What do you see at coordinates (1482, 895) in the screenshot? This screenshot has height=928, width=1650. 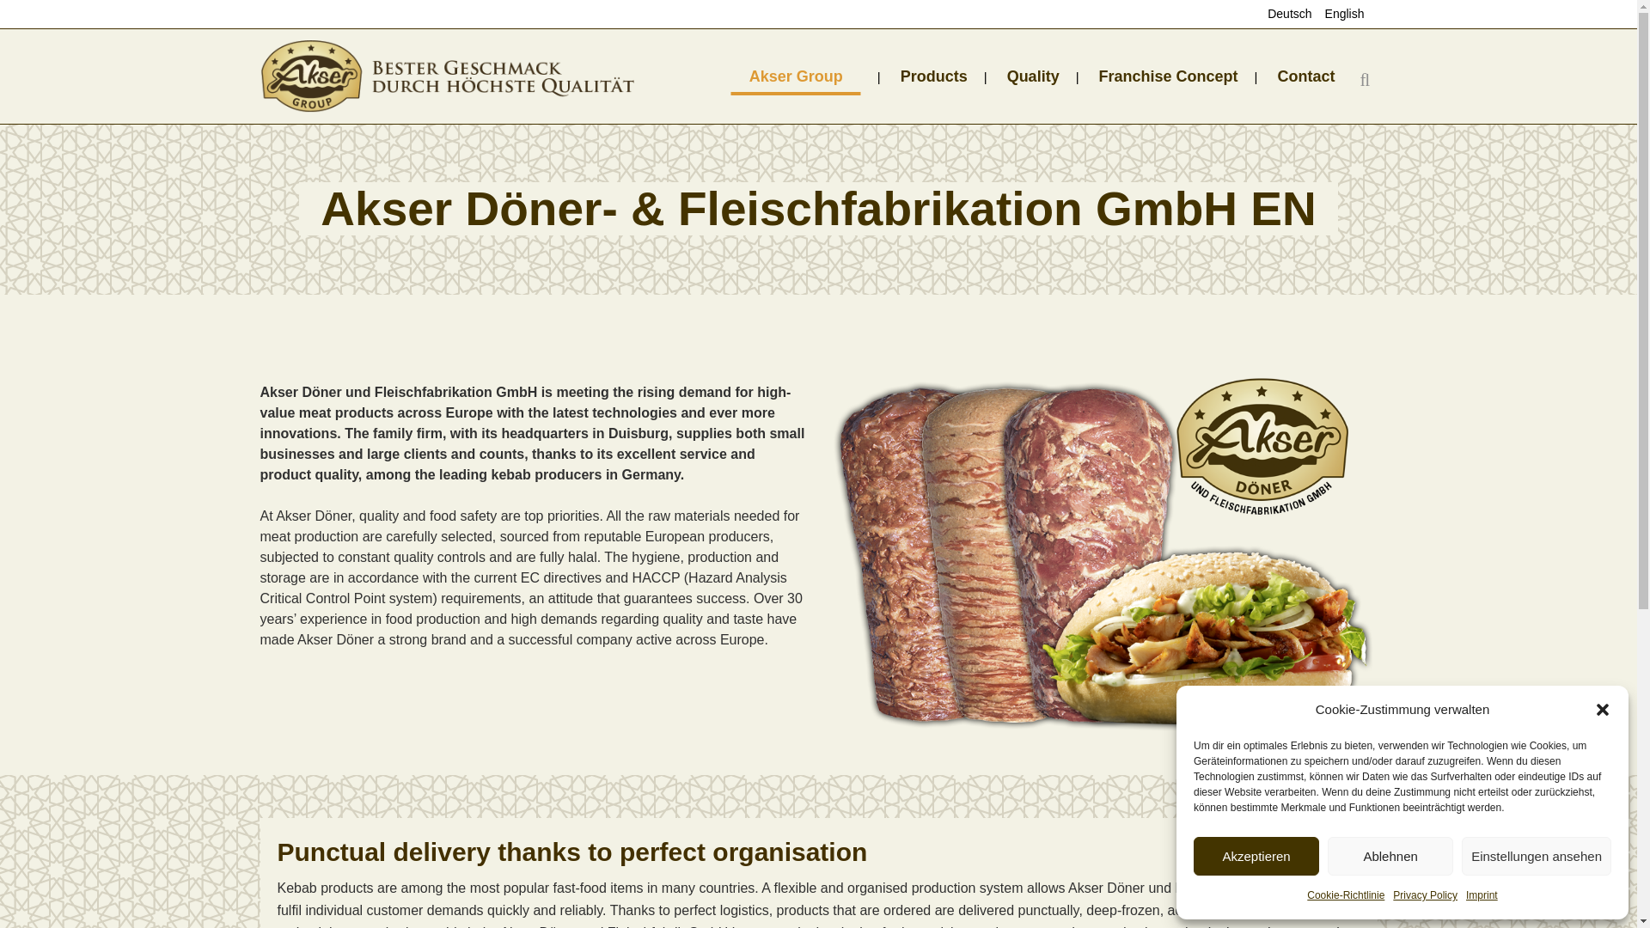 I see `Imprint` at bounding box center [1482, 895].